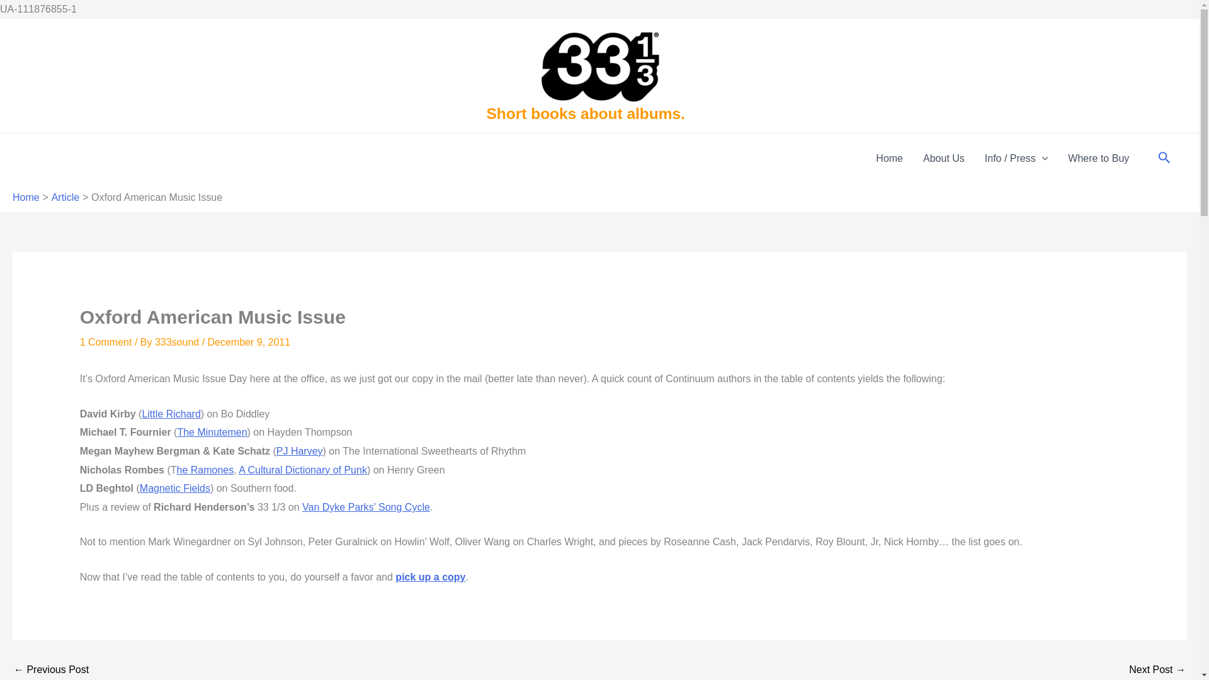 Image resolution: width=1209 pixels, height=680 pixels. What do you see at coordinates (106, 341) in the screenshot?
I see `1 Comment` at bounding box center [106, 341].